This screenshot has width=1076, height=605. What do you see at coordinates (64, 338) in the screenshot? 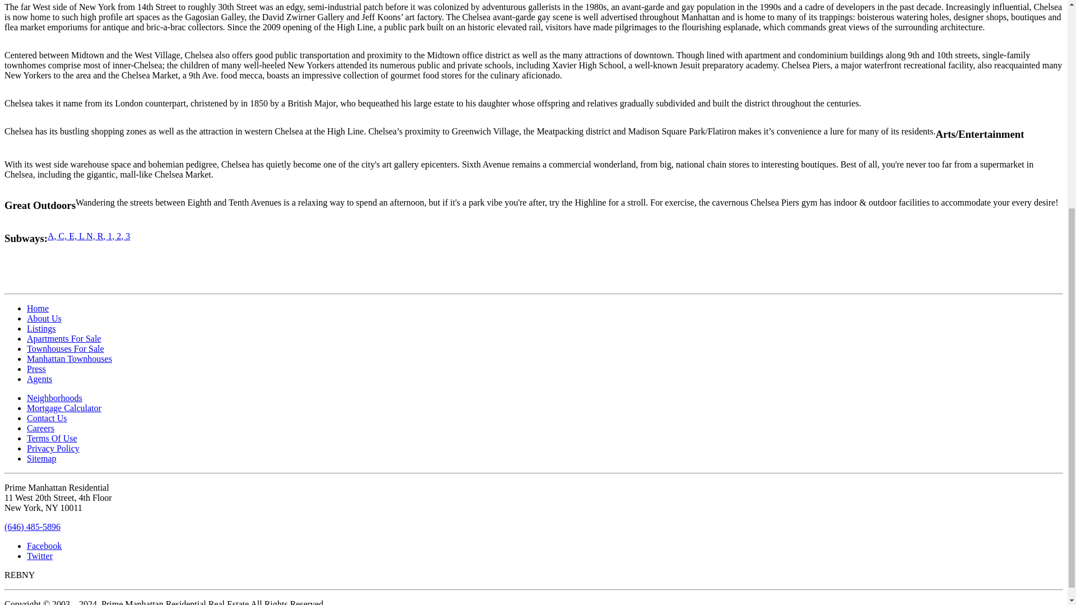
I see `Apartments For Sale` at bounding box center [64, 338].